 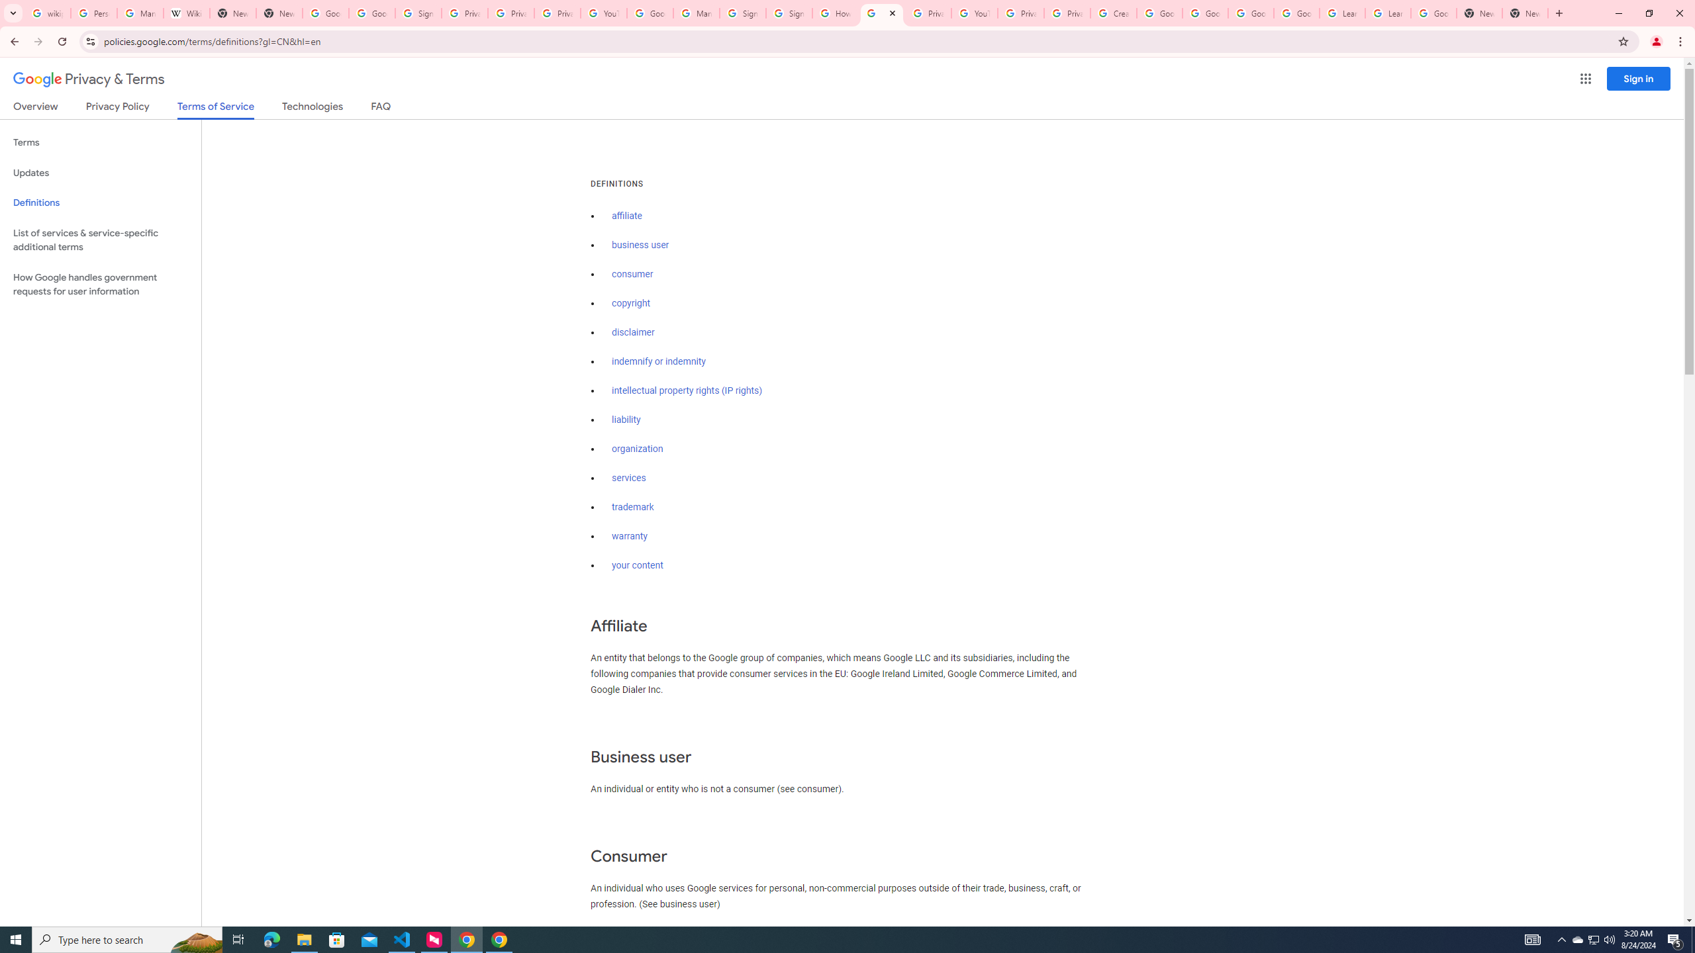 I want to click on trademark, so click(x=633, y=507).